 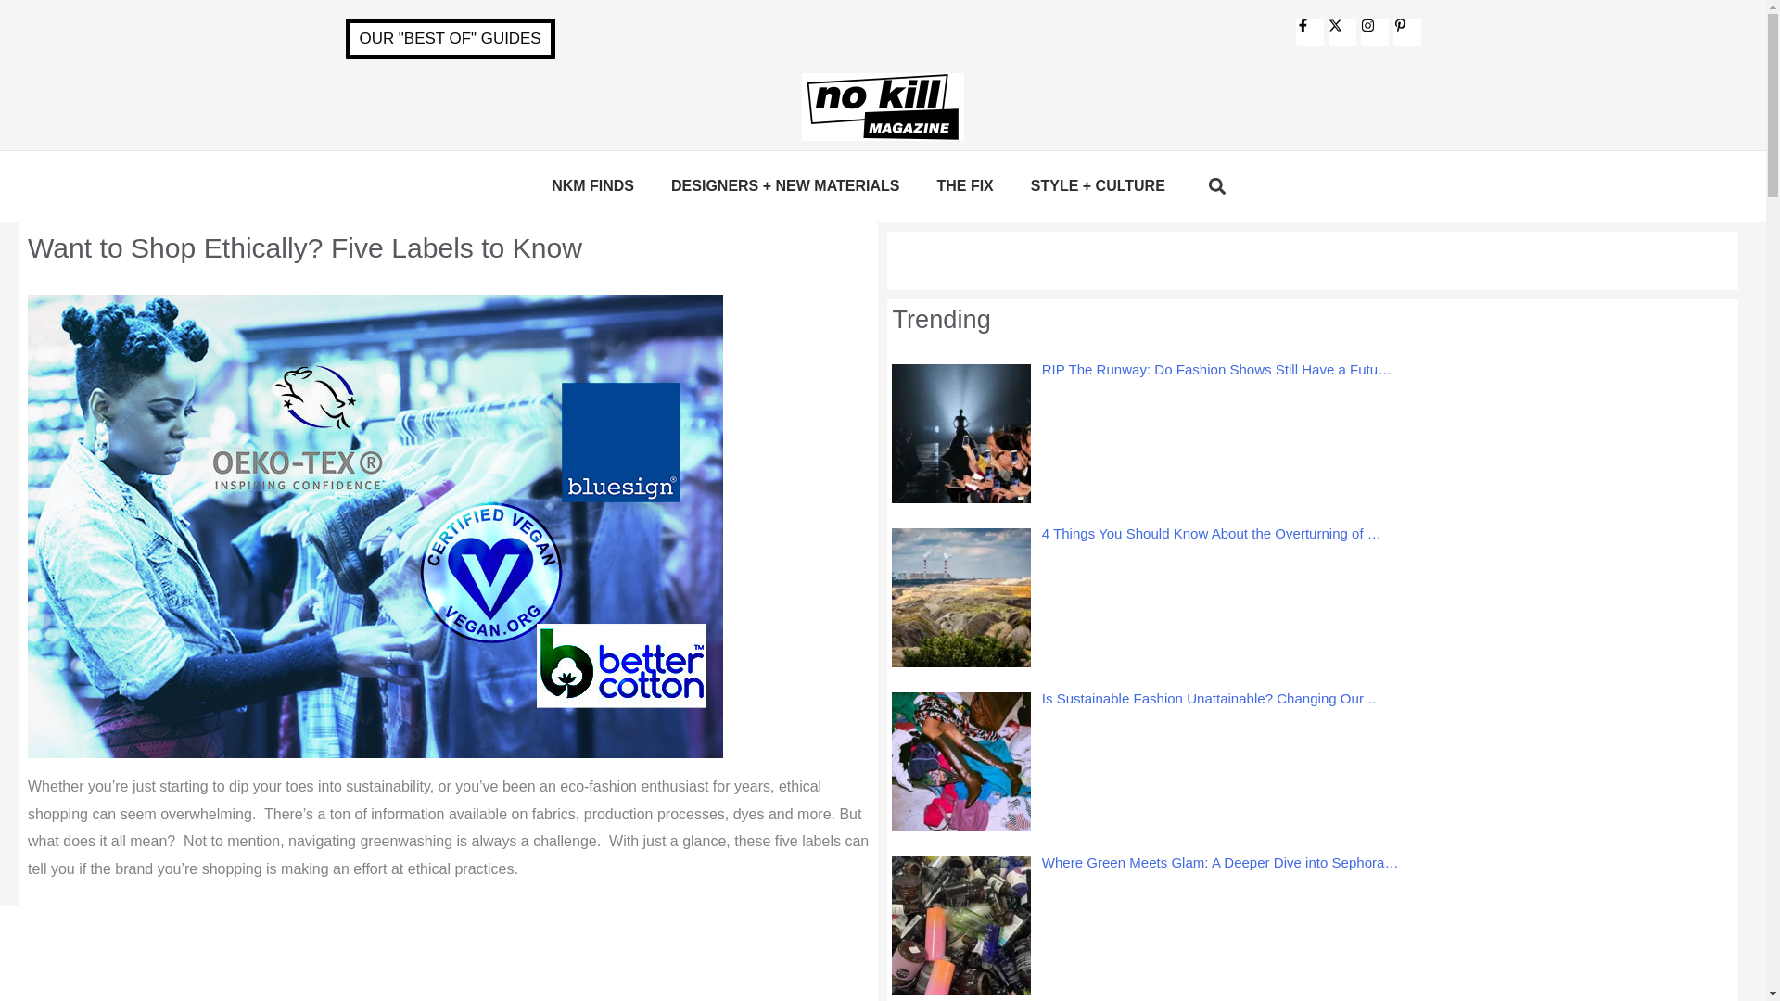 I want to click on Facebook-f, so click(x=1309, y=32).